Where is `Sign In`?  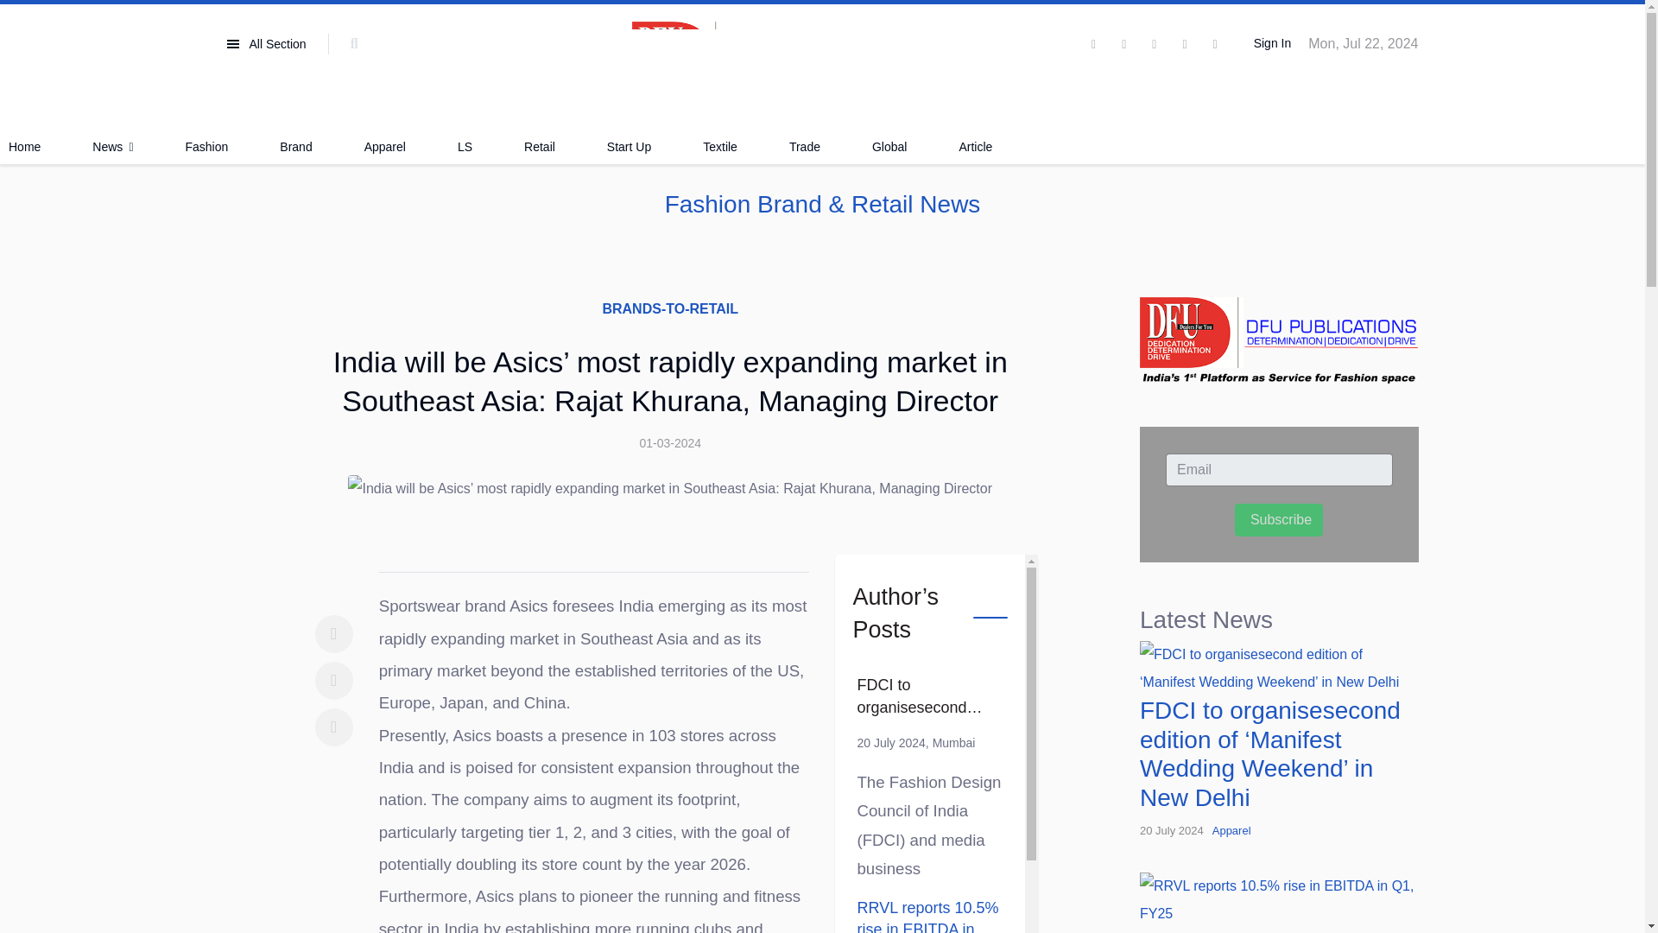 Sign In is located at coordinates (1269, 44).